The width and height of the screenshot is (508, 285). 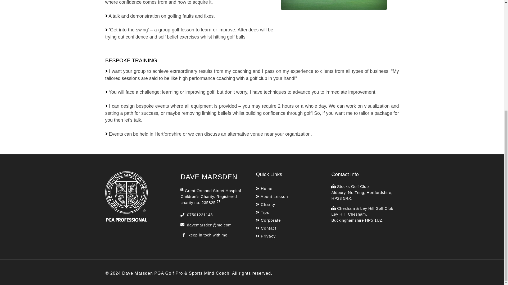 What do you see at coordinates (196, 214) in the screenshot?
I see ` 07501221143` at bounding box center [196, 214].